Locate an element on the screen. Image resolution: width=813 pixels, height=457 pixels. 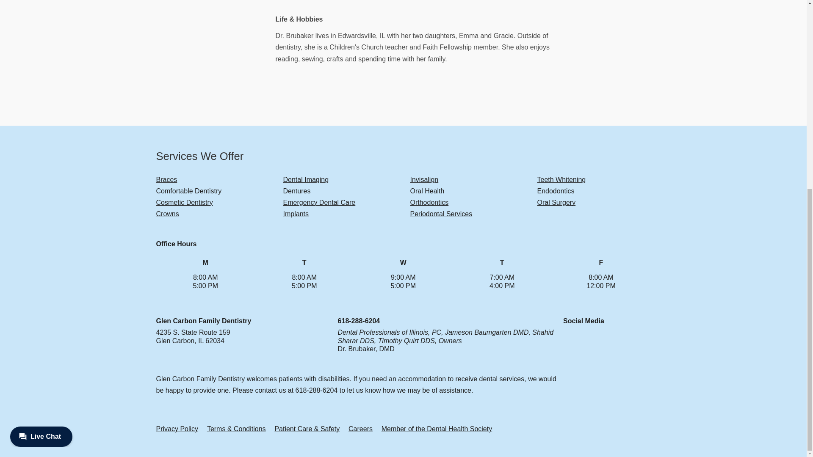
Endodontics is located at coordinates (555, 191).